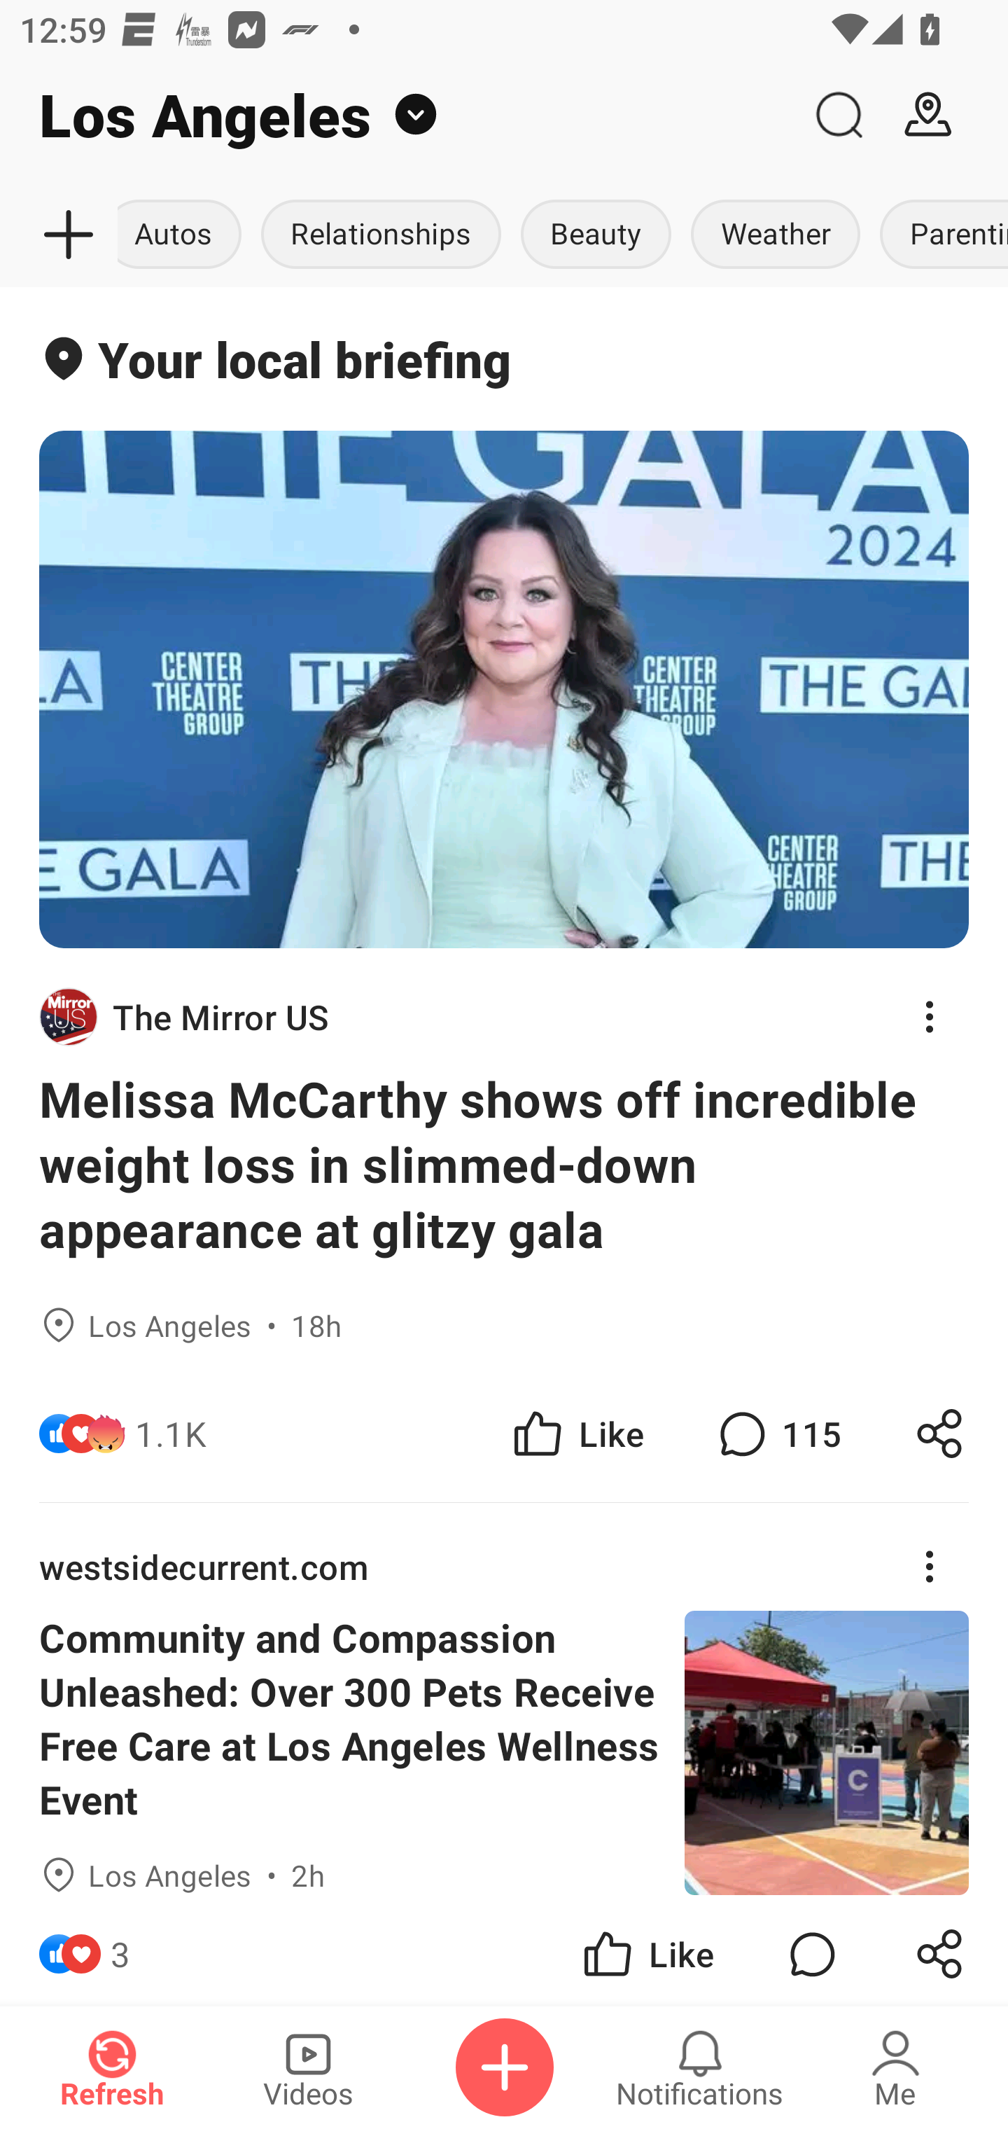 The width and height of the screenshot is (1008, 2129). I want to click on 1.1K, so click(171, 1434).